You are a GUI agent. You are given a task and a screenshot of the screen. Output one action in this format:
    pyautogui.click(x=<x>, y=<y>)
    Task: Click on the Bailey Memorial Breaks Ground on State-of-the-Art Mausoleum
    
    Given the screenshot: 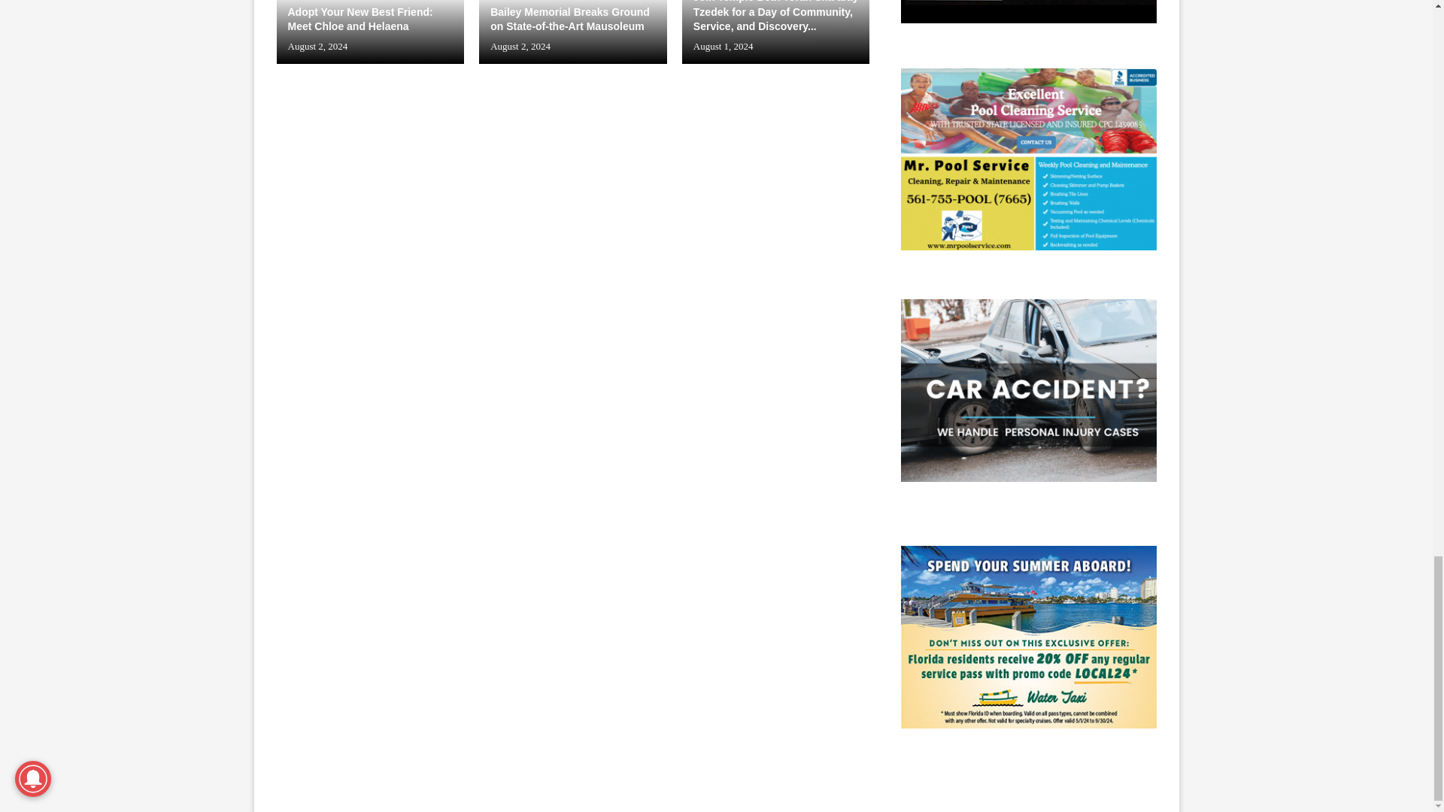 What is the action you would take?
    pyautogui.click(x=573, y=32)
    